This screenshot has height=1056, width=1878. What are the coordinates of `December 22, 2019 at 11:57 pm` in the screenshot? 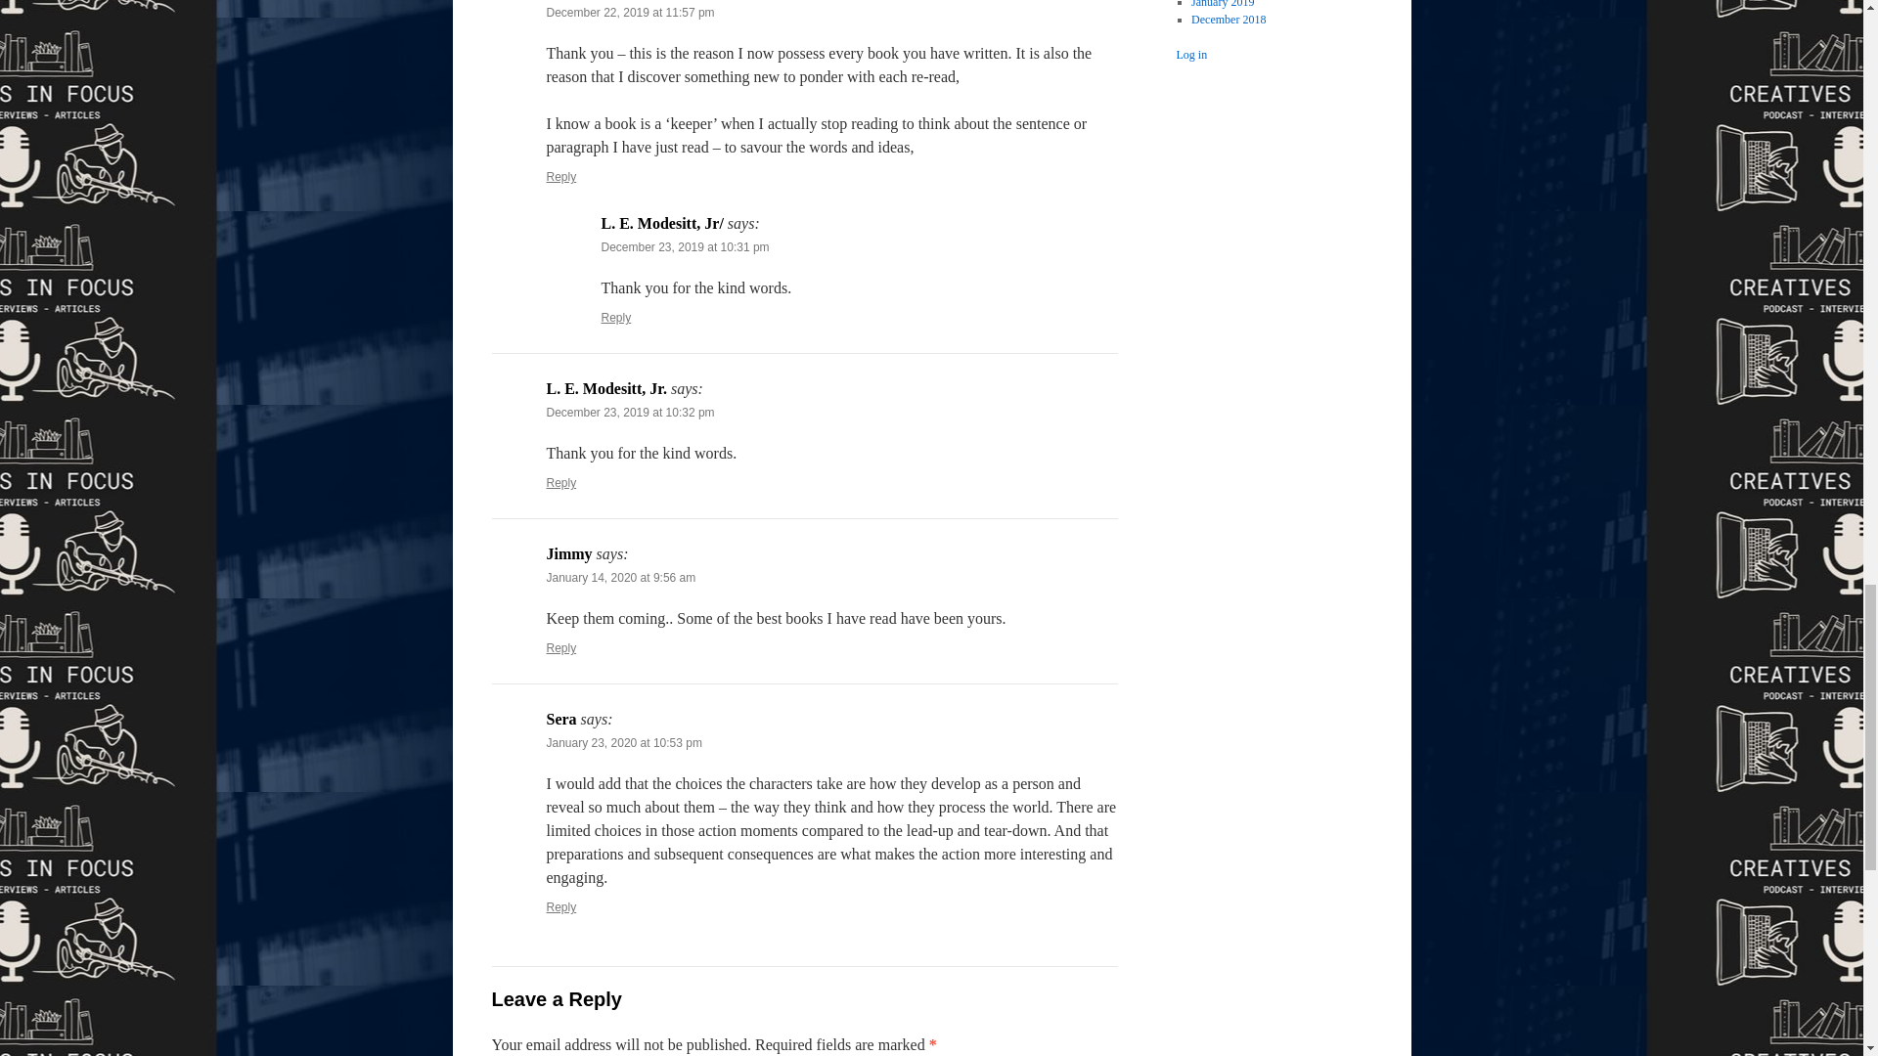 It's located at (630, 13).